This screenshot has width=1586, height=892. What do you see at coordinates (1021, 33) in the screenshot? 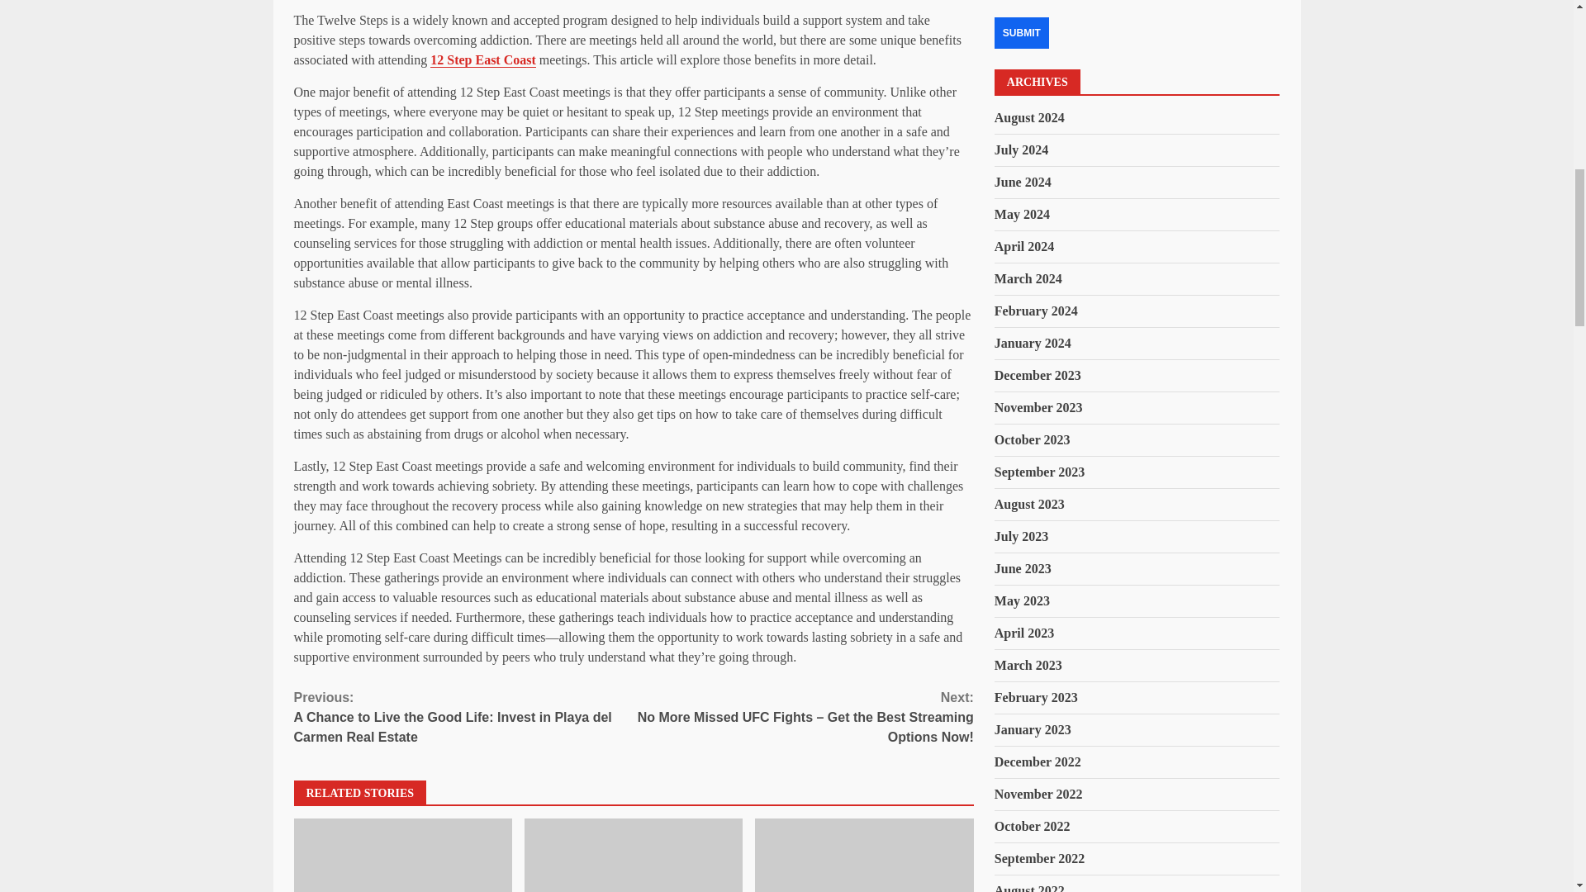
I see `Submit` at bounding box center [1021, 33].